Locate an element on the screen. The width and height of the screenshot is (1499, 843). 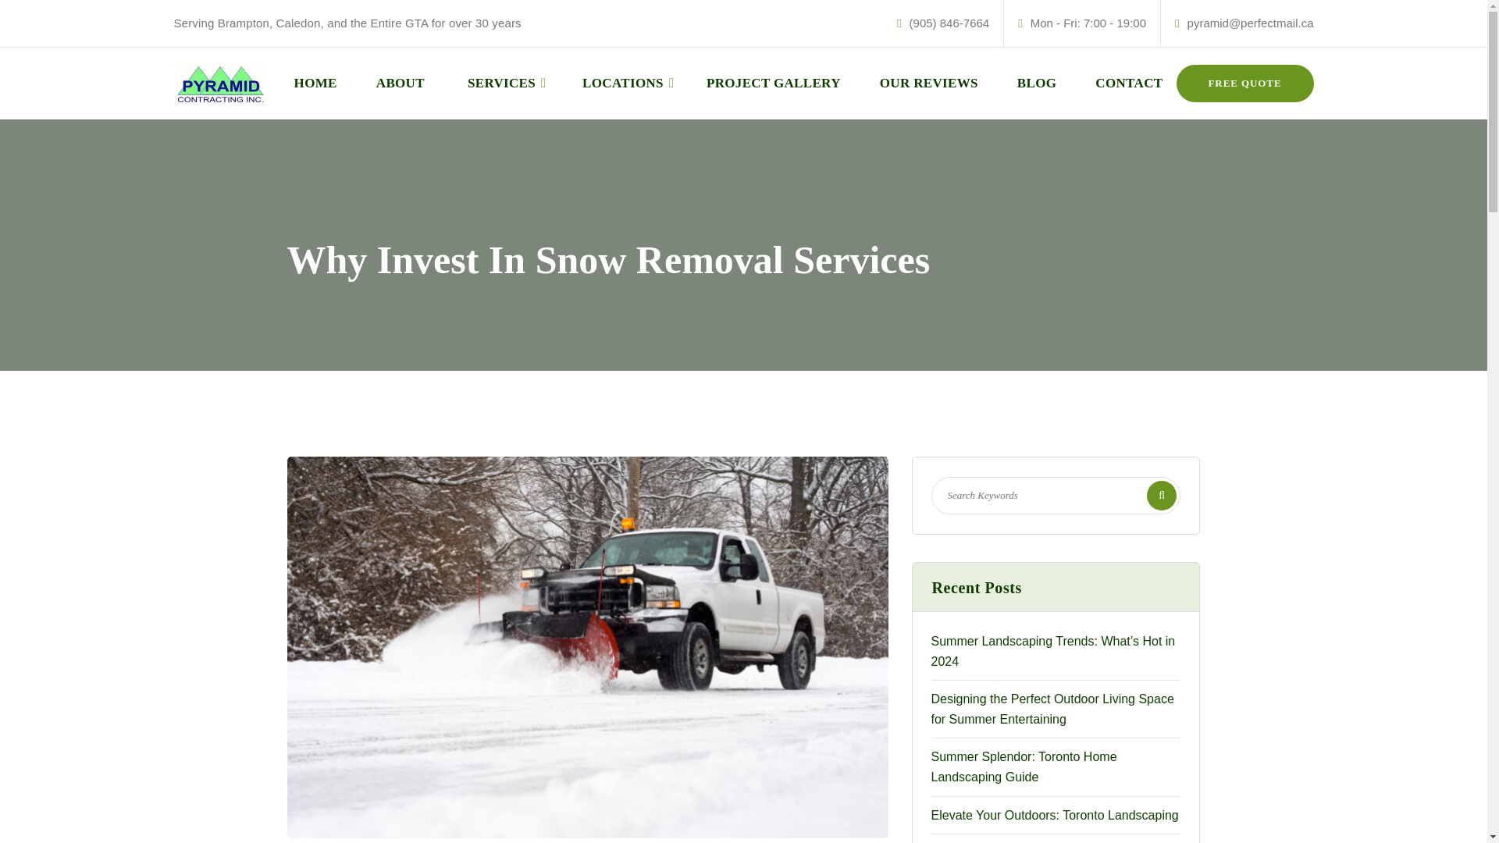
OUR REVIEWS is located at coordinates (929, 83).